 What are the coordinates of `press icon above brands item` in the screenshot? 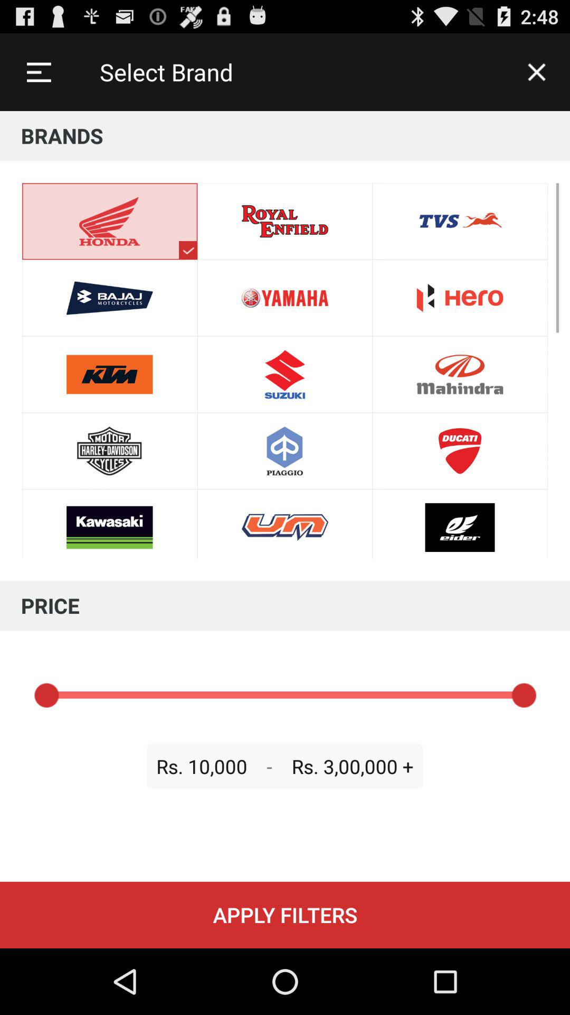 It's located at (536, 72).